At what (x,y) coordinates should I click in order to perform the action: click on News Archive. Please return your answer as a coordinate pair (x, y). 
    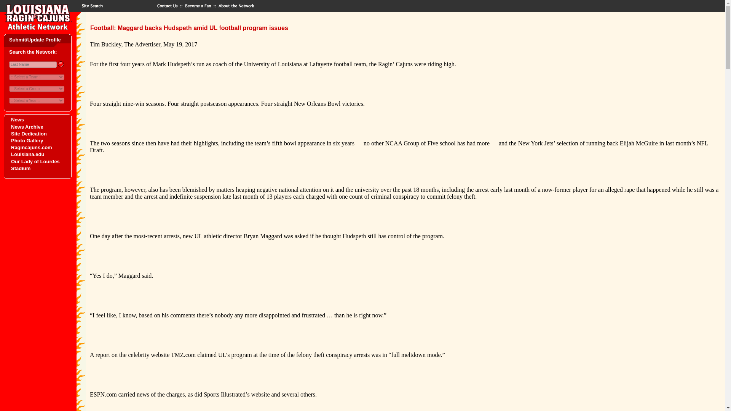
    Looking at the image, I should click on (27, 127).